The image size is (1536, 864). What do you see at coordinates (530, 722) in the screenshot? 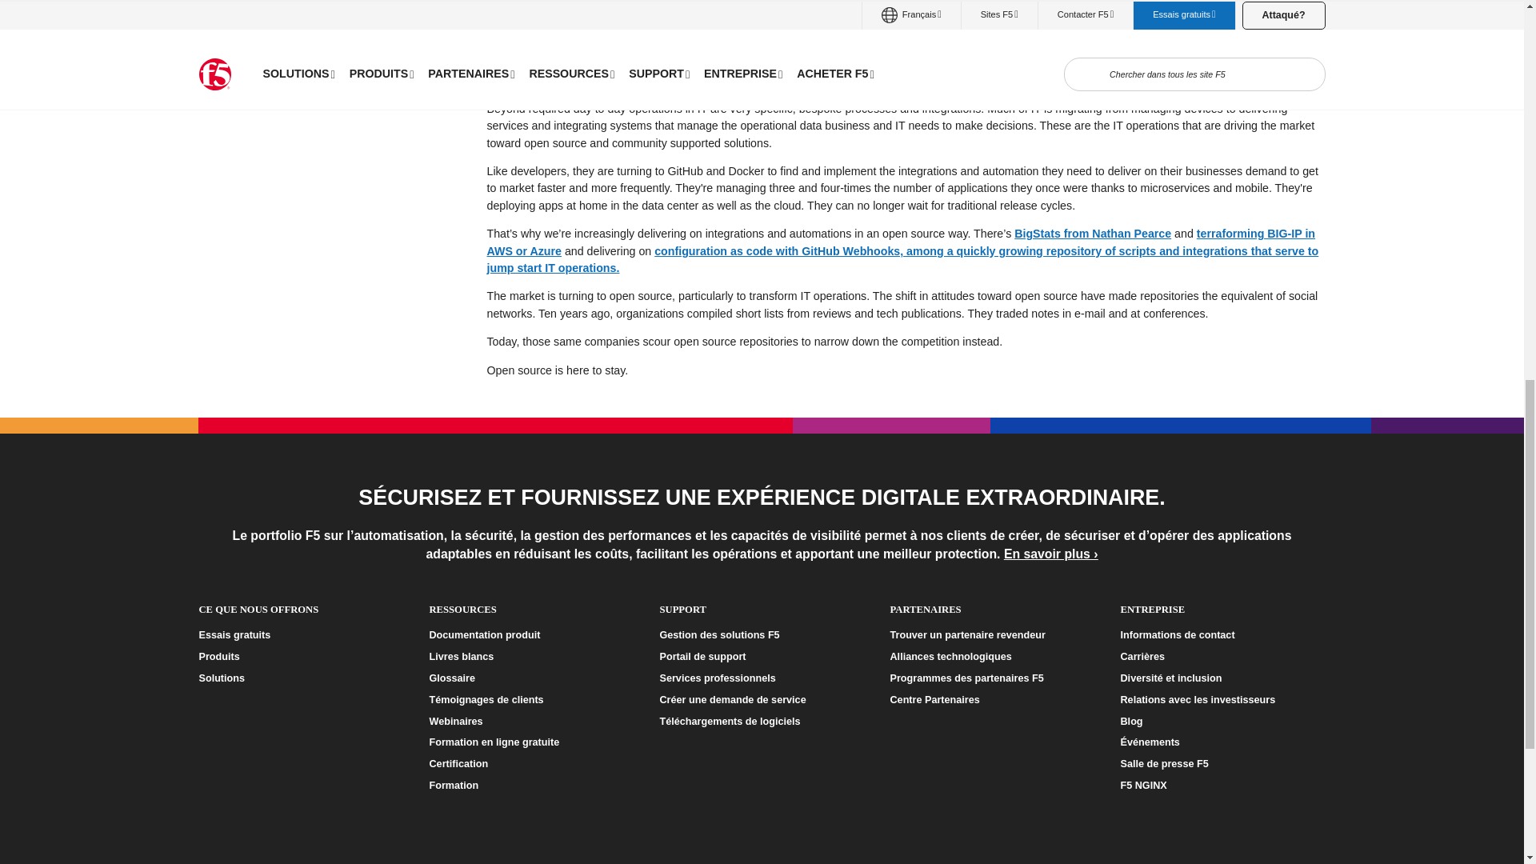
I see `Webinaires` at bounding box center [530, 722].